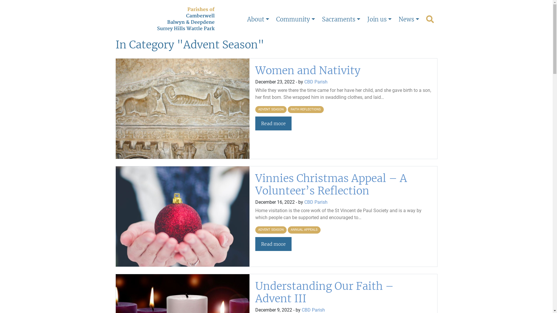  Describe the element at coordinates (271, 110) in the screenshot. I see `ADVENT SEASON` at that location.